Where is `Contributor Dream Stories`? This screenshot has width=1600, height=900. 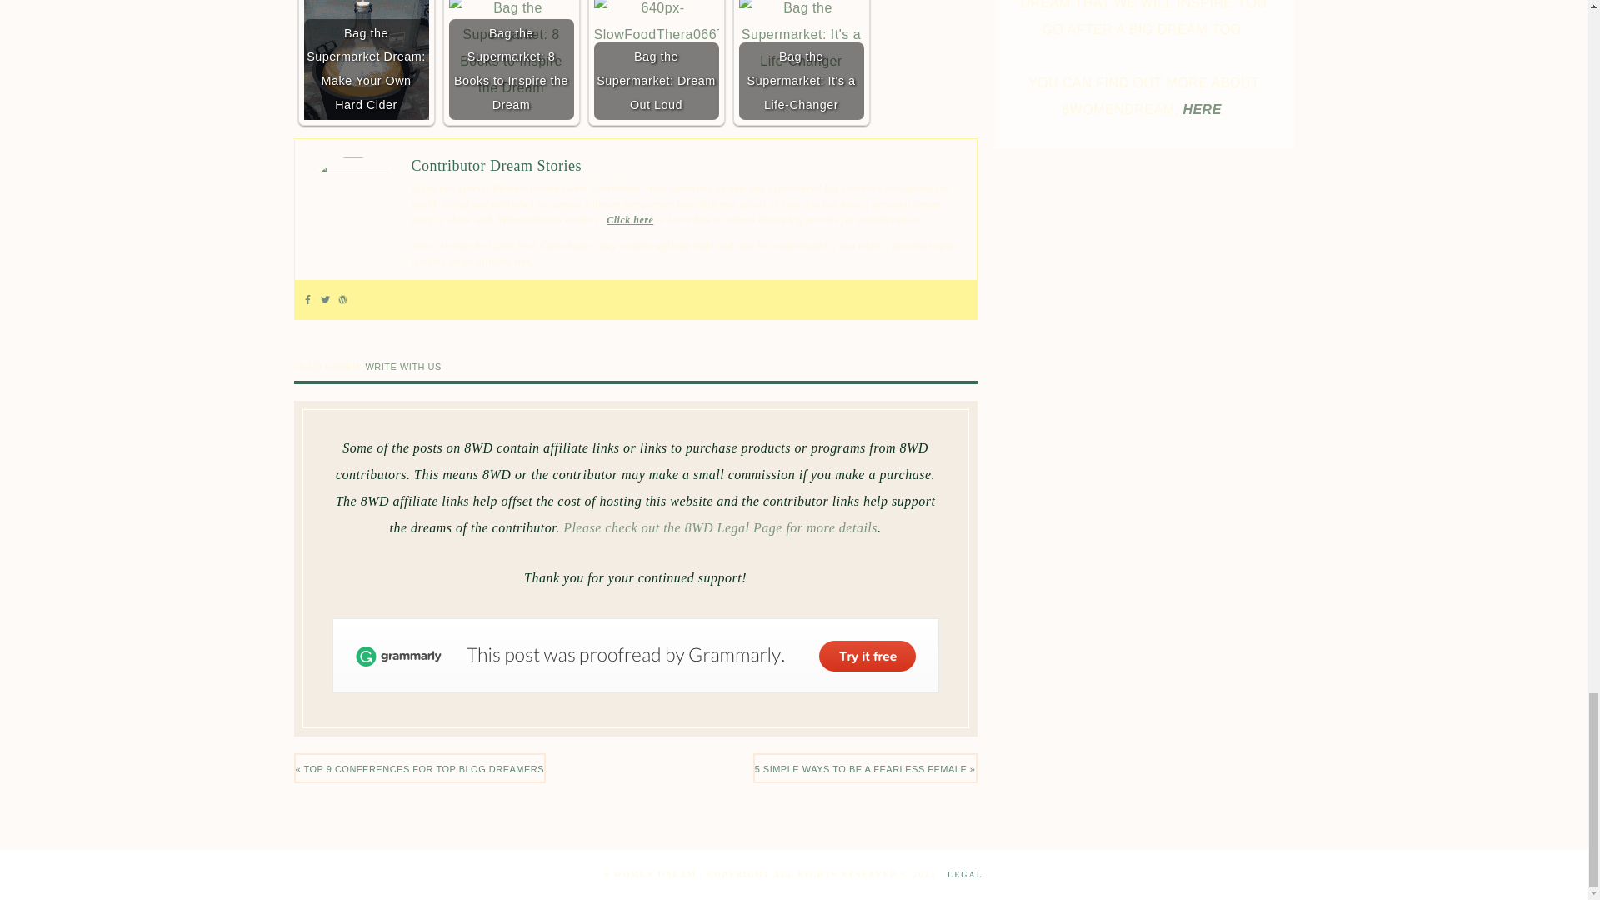 Contributor Dream Stories is located at coordinates (497, 166).